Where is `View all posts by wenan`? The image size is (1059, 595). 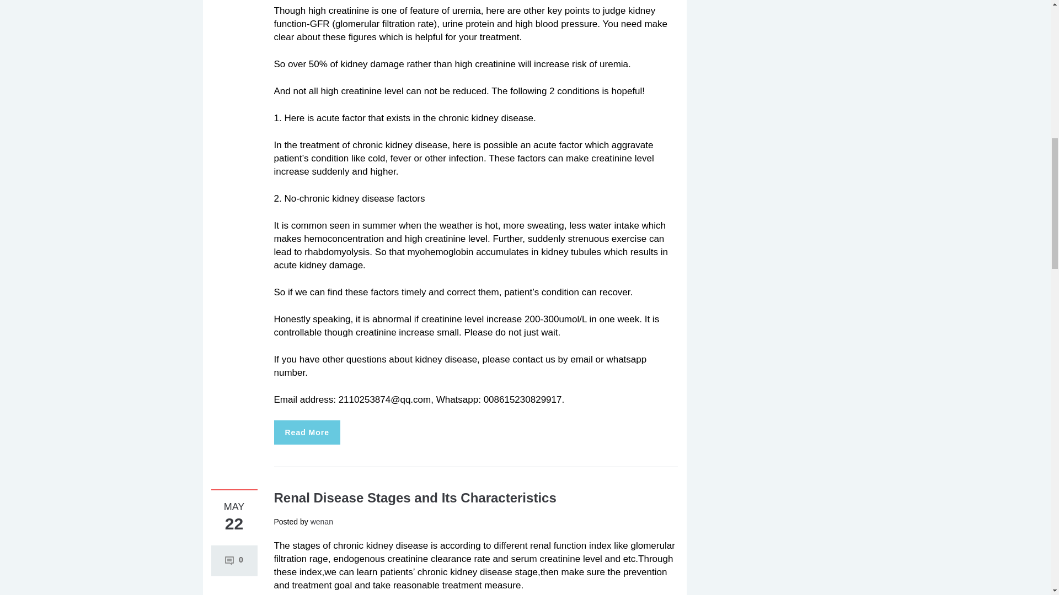 View all posts by wenan is located at coordinates (322, 521).